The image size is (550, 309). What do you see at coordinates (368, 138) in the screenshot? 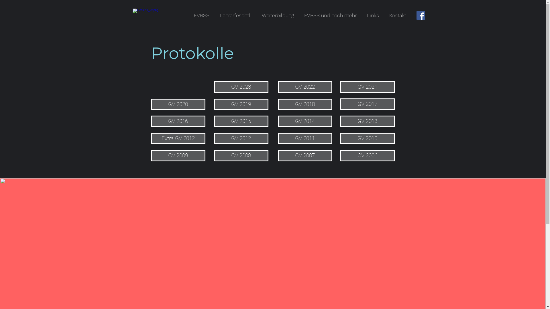
I see `GV 2010` at bounding box center [368, 138].